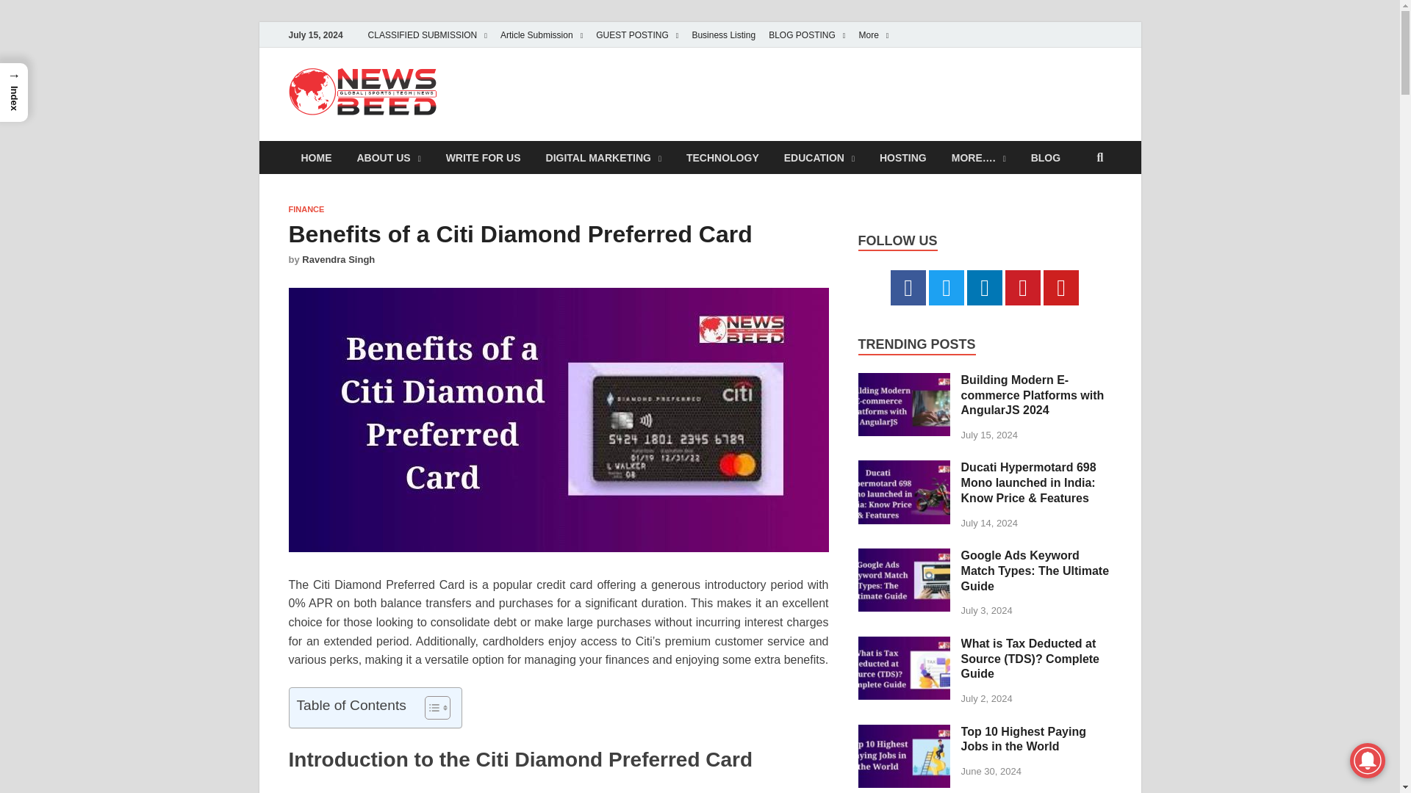 This screenshot has height=793, width=1411. I want to click on Article Submission, so click(542, 35).